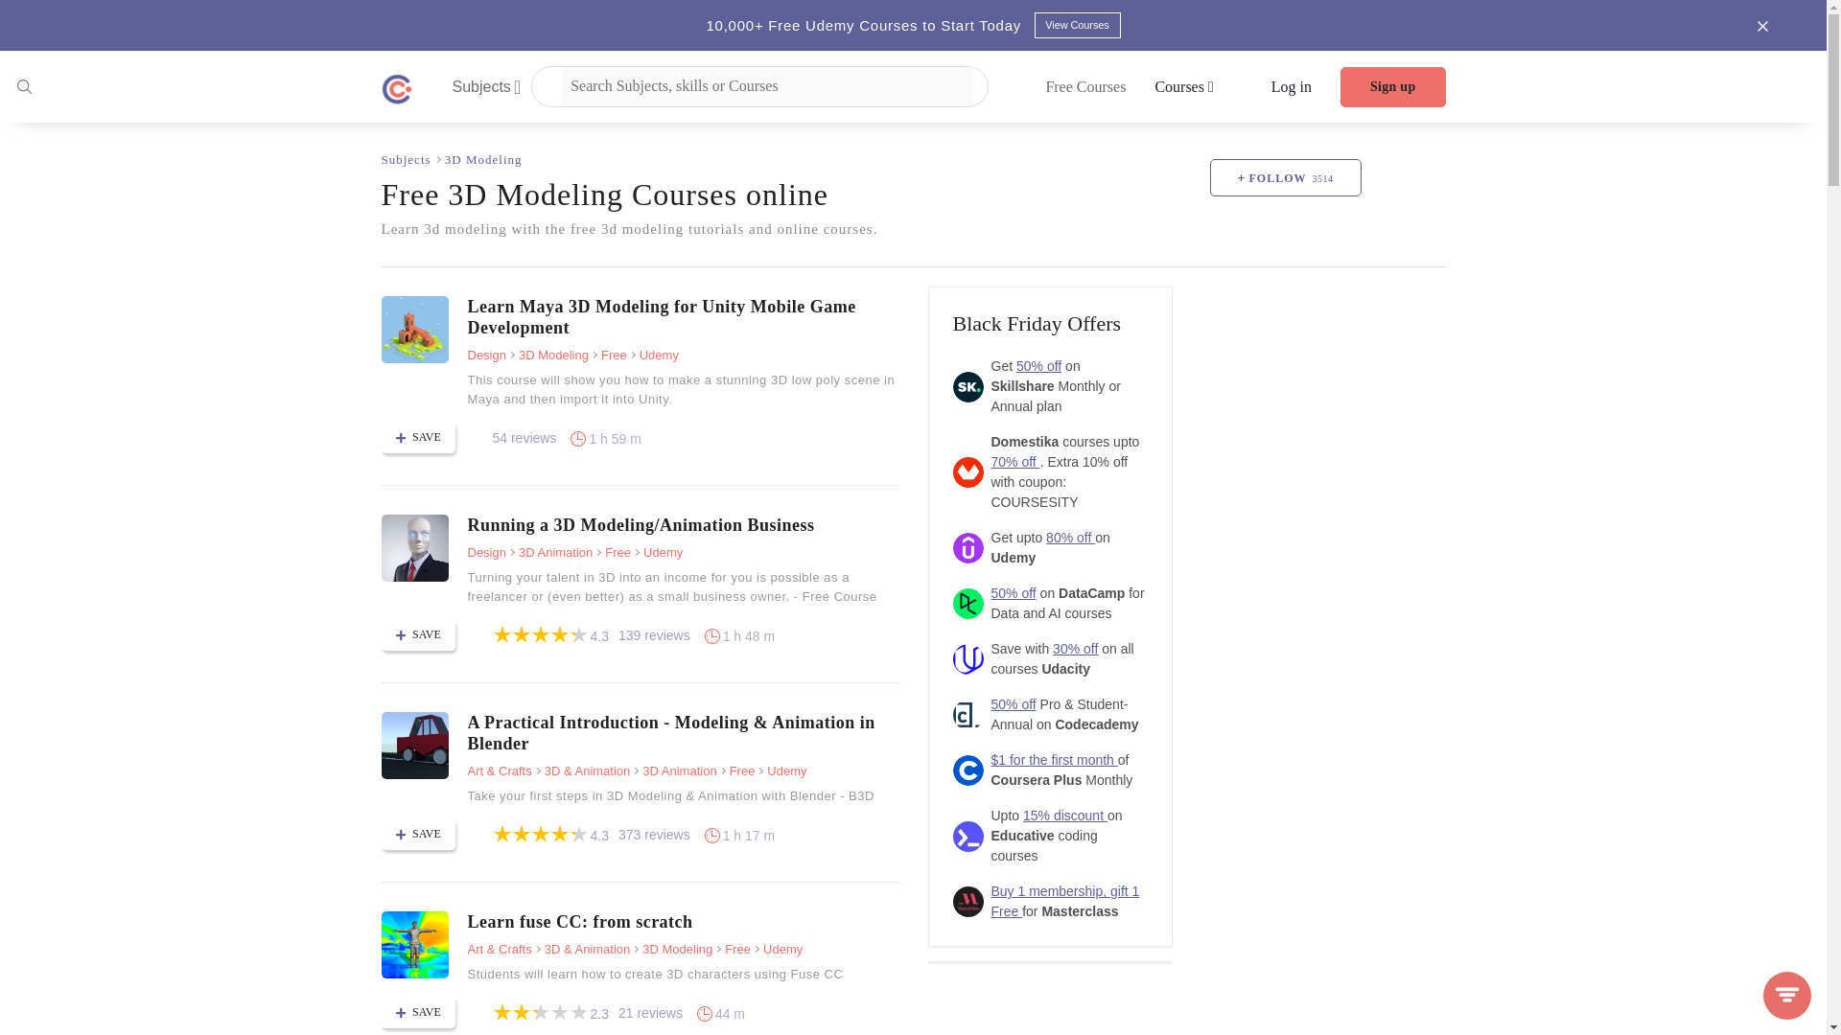  What do you see at coordinates (613, 552) in the screenshot?
I see `Free` at bounding box center [613, 552].